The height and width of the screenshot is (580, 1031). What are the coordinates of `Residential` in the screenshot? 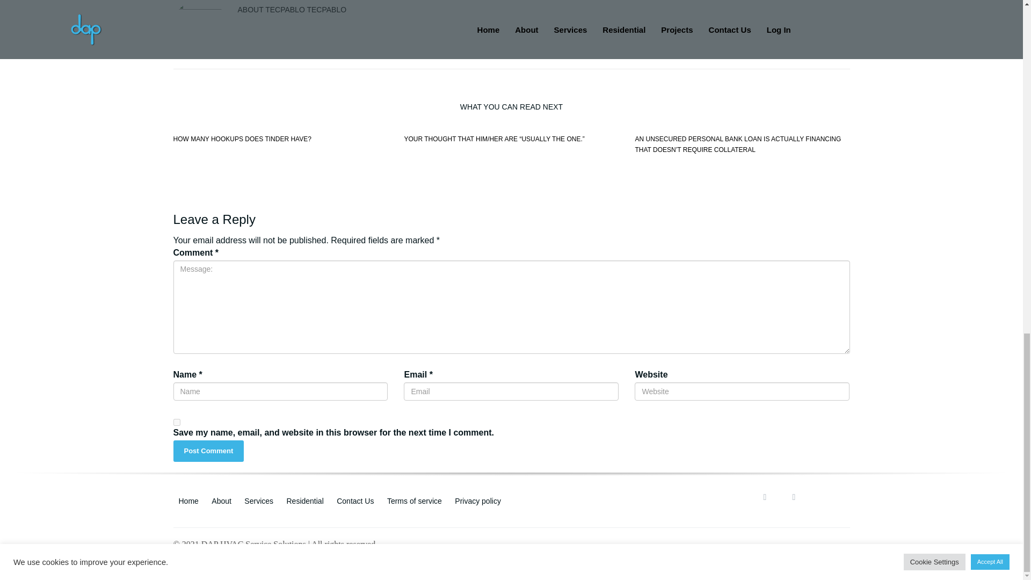 It's located at (305, 501).